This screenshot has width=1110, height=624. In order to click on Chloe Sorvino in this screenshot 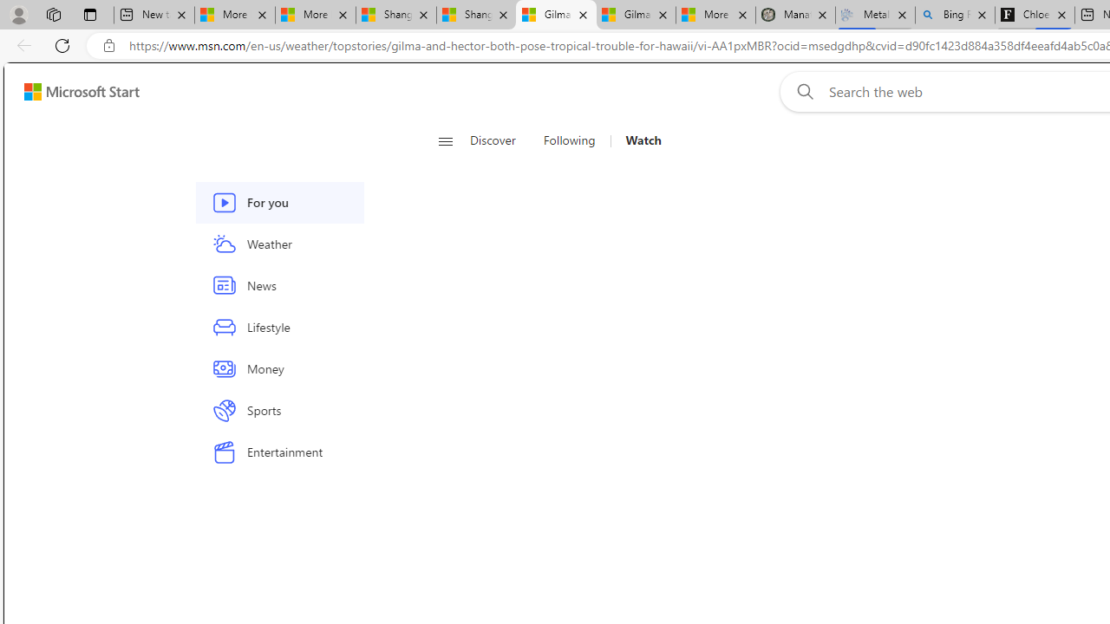, I will do `click(1035, 16)`.